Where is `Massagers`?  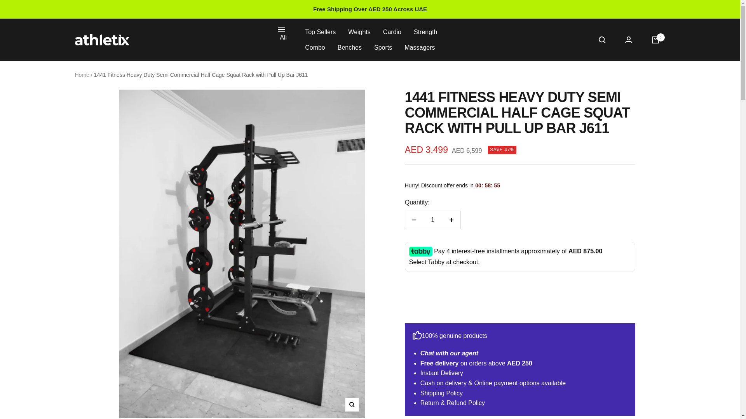 Massagers is located at coordinates (420, 48).